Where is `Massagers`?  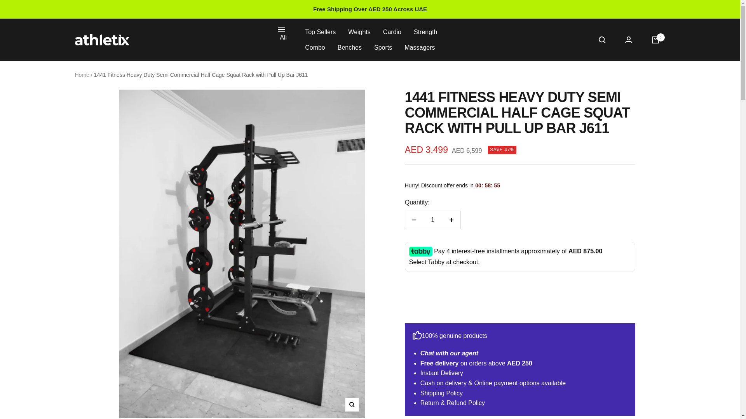 Massagers is located at coordinates (420, 48).